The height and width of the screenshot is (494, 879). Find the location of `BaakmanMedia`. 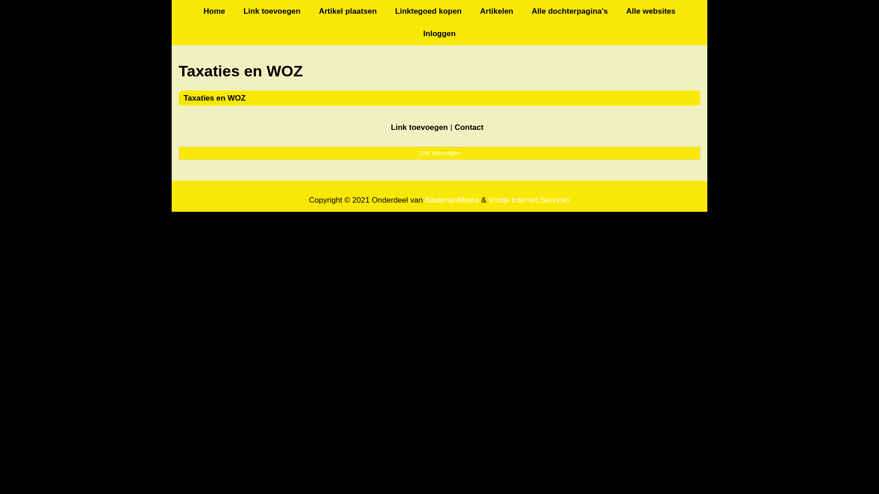

BaakmanMedia is located at coordinates (452, 200).